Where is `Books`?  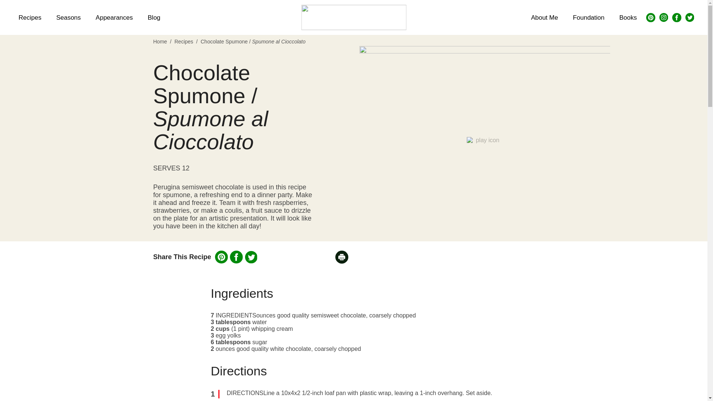
Books is located at coordinates (628, 17).